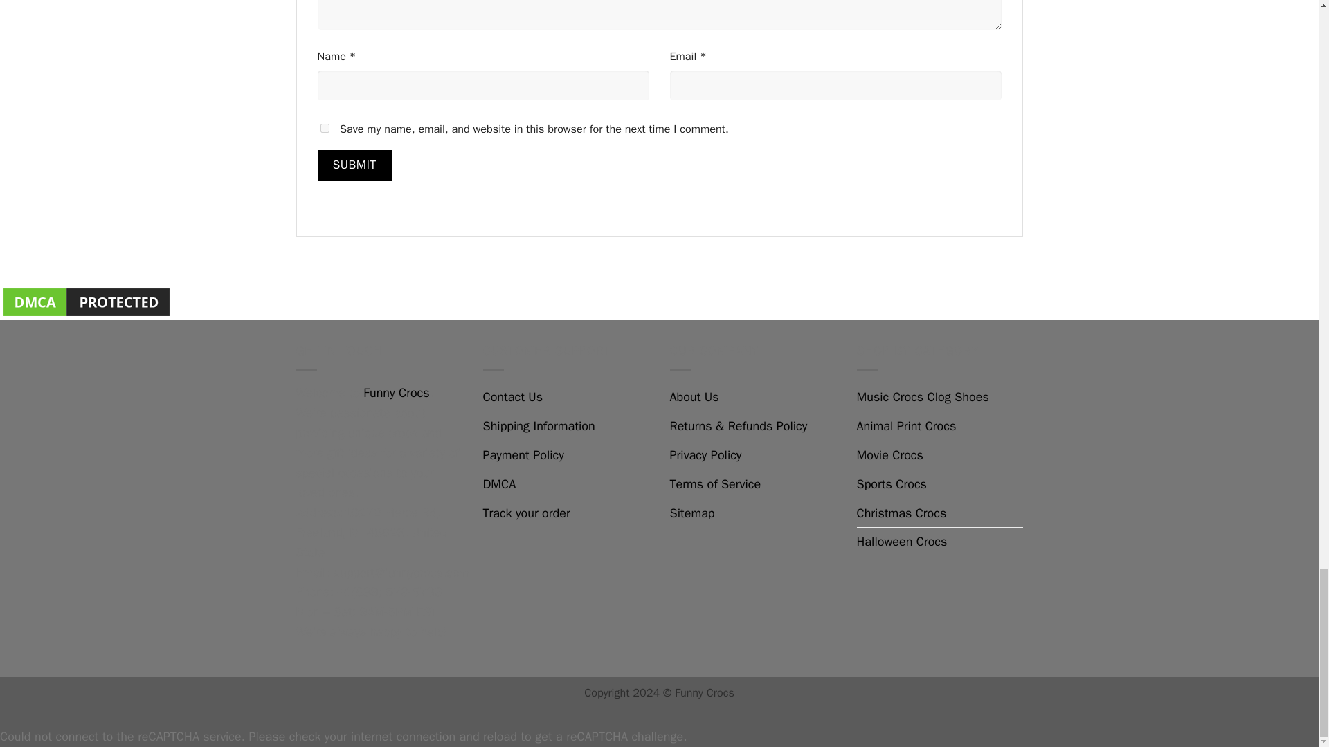 Image resolution: width=1329 pixels, height=747 pixels. I want to click on Submit, so click(354, 165).